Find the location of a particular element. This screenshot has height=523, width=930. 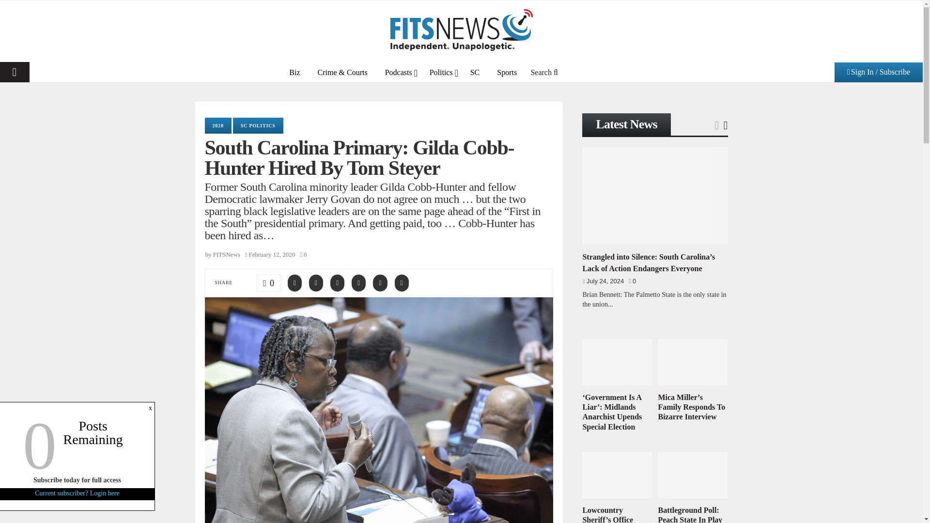

SC is located at coordinates (475, 72).